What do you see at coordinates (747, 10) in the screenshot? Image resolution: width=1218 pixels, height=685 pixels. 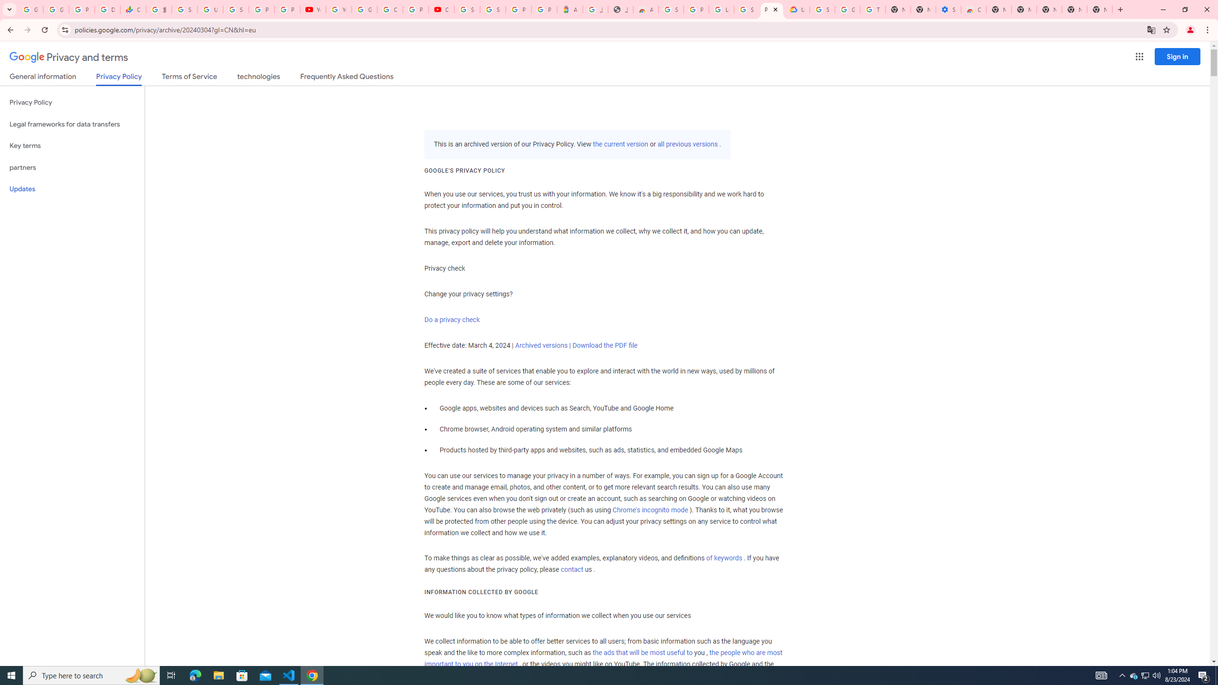 I see `Sign in - Google Accounts` at bounding box center [747, 10].